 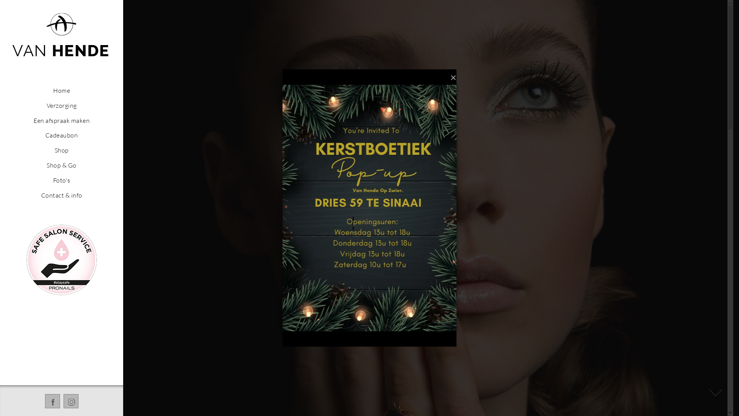 What do you see at coordinates (62, 106) in the screenshot?
I see `Verzorging` at bounding box center [62, 106].